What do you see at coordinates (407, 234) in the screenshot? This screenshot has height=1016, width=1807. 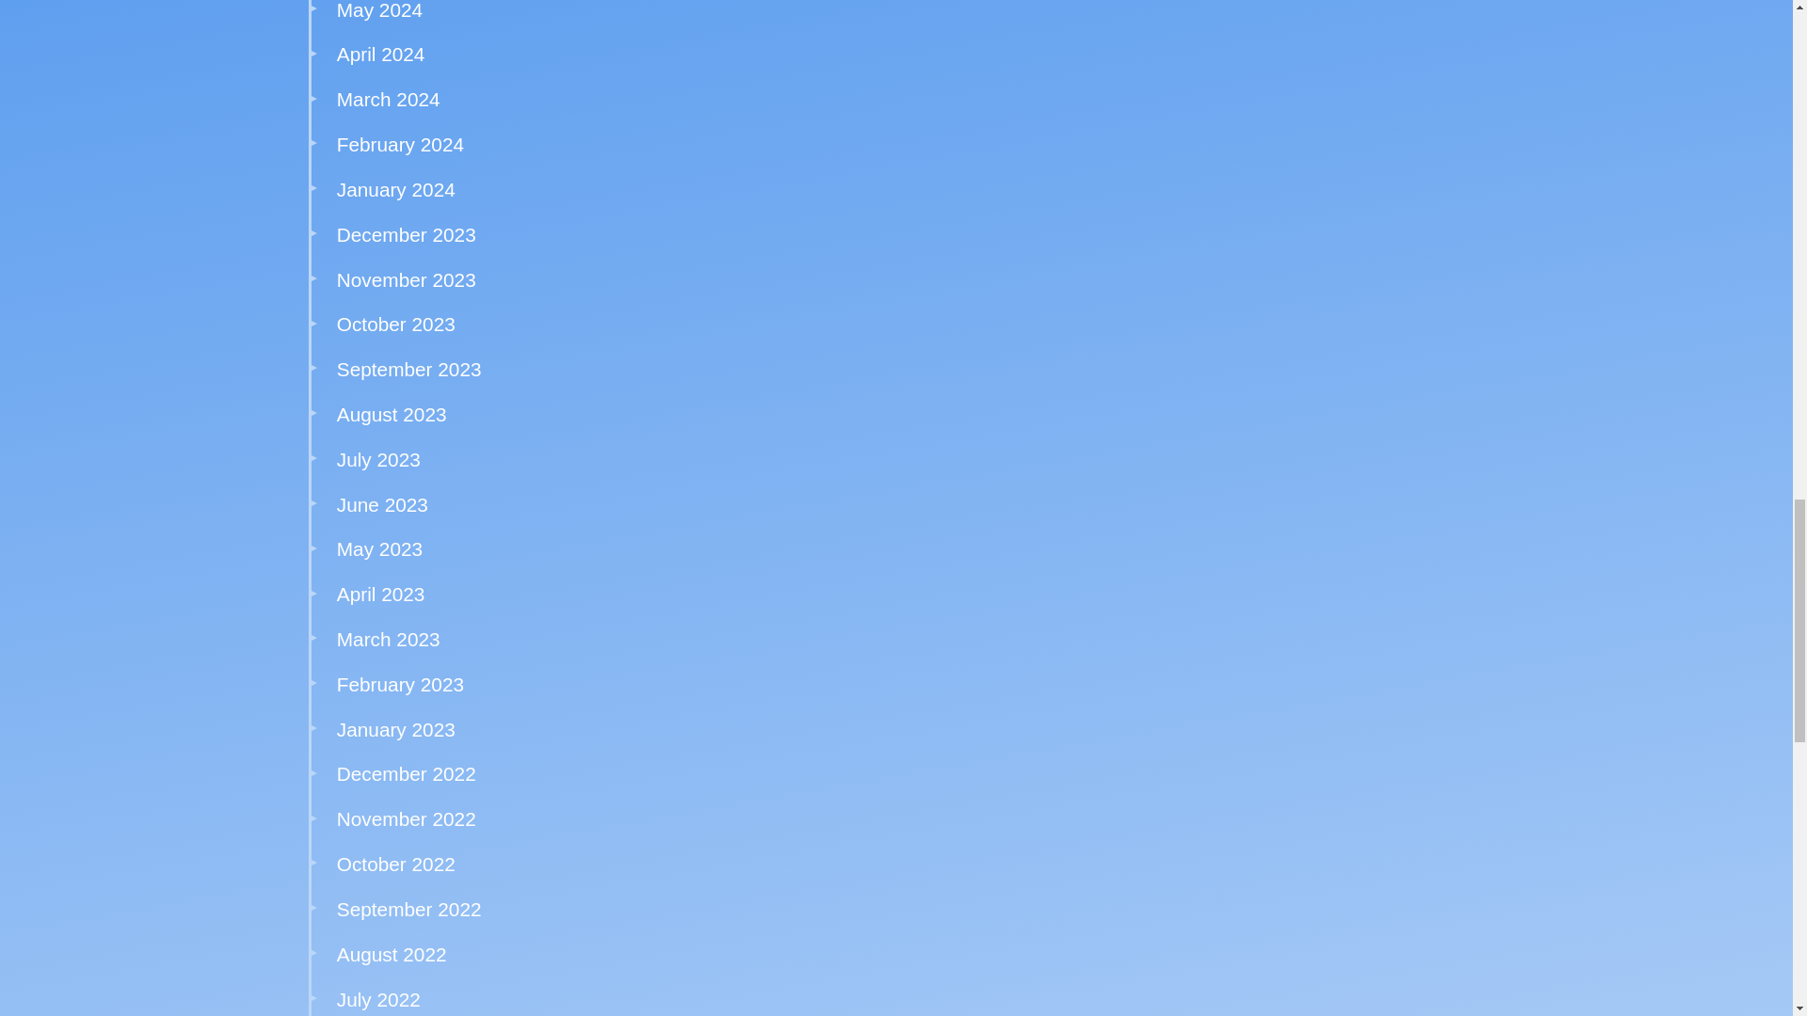 I see `December 2023` at bounding box center [407, 234].